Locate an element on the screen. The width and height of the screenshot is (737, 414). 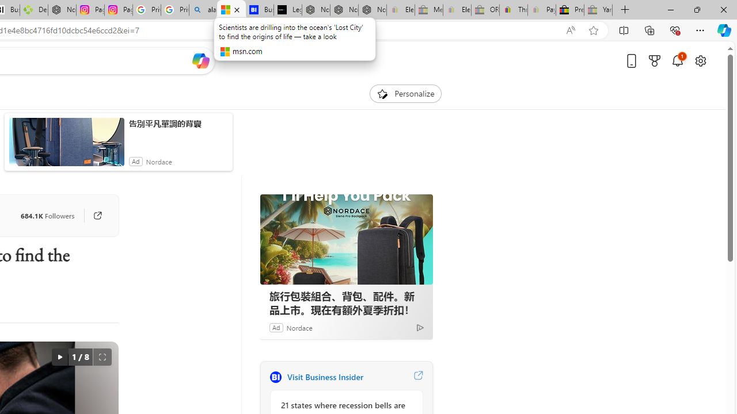
Go to publisher's site is located at coordinates (97, 215).